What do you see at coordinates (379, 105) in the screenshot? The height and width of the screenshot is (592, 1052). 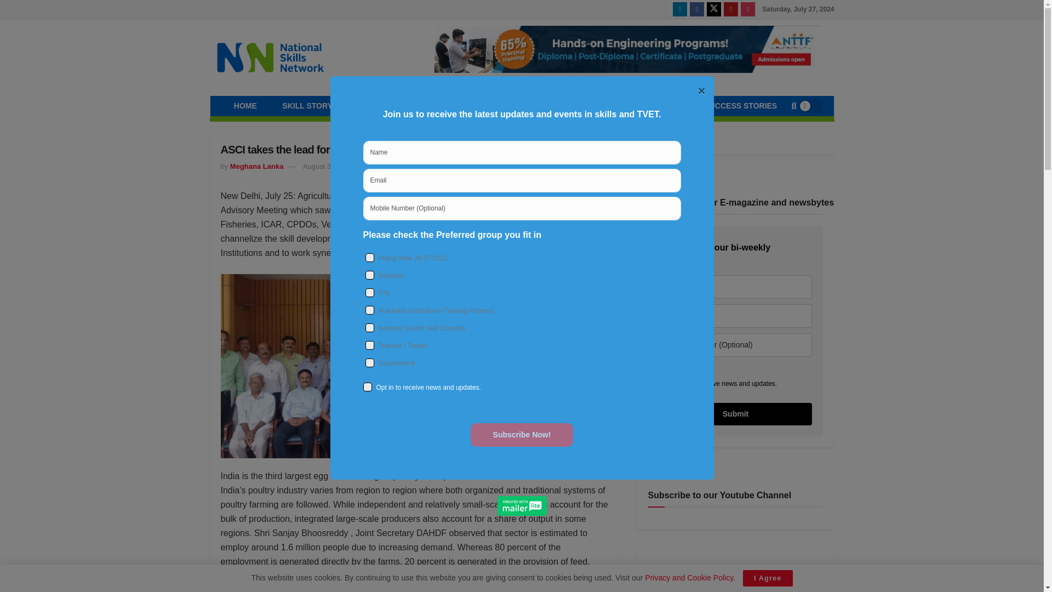 I see `SKILL TALK` at bounding box center [379, 105].